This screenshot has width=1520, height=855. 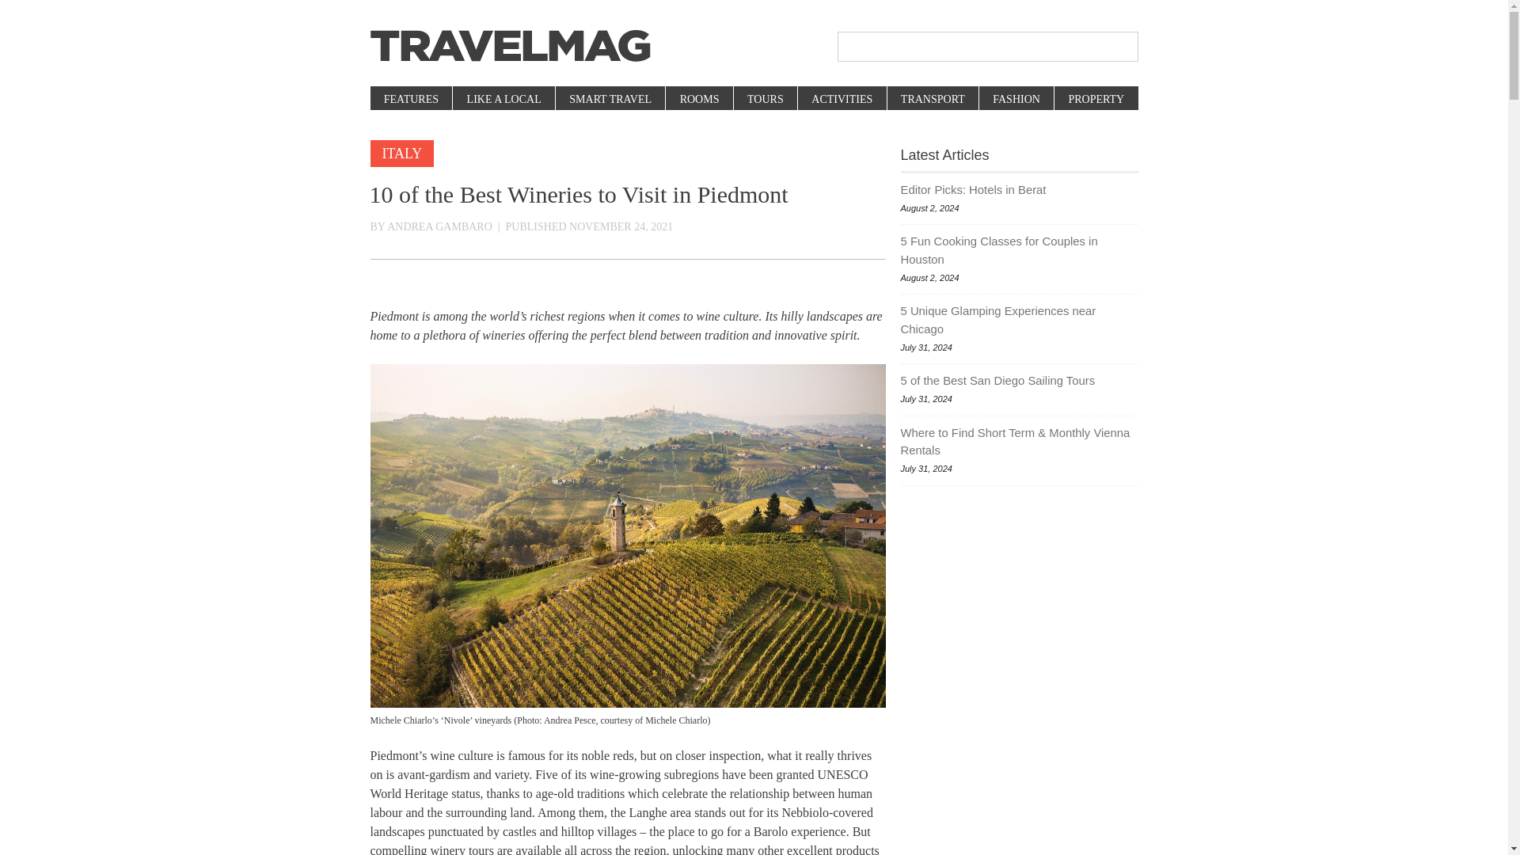 I want to click on ACTIVITIES, so click(x=841, y=100).